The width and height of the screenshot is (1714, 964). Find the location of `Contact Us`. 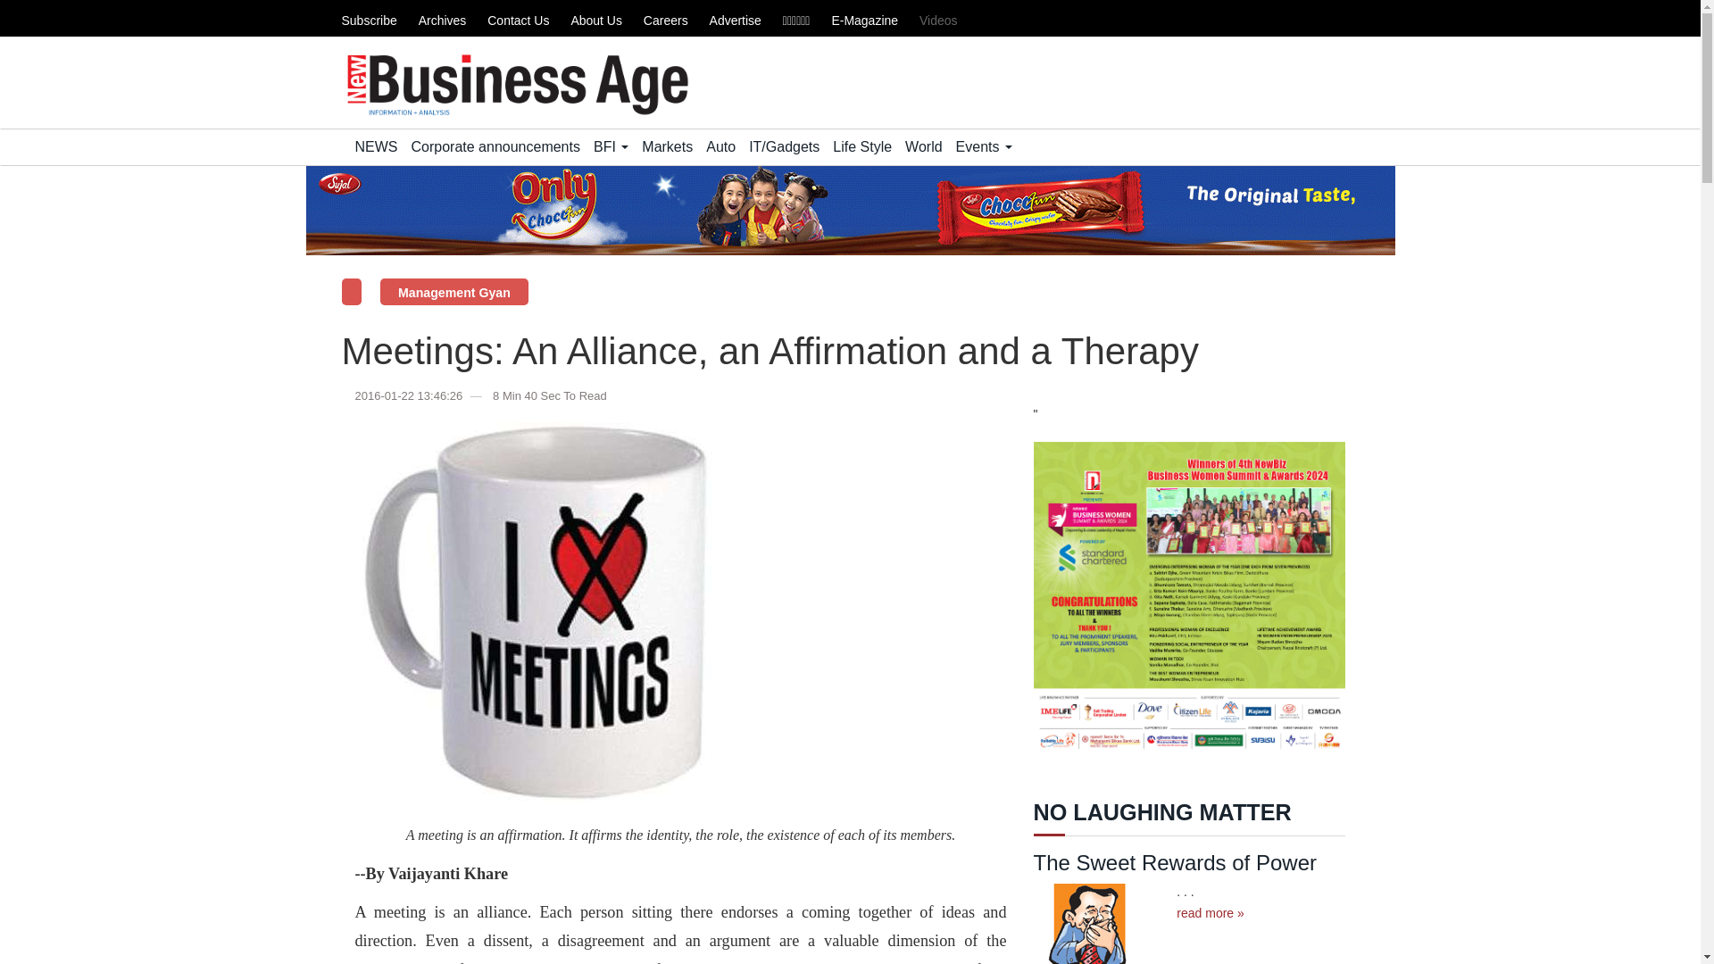

Contact Us is located at coordinates (518, 21).